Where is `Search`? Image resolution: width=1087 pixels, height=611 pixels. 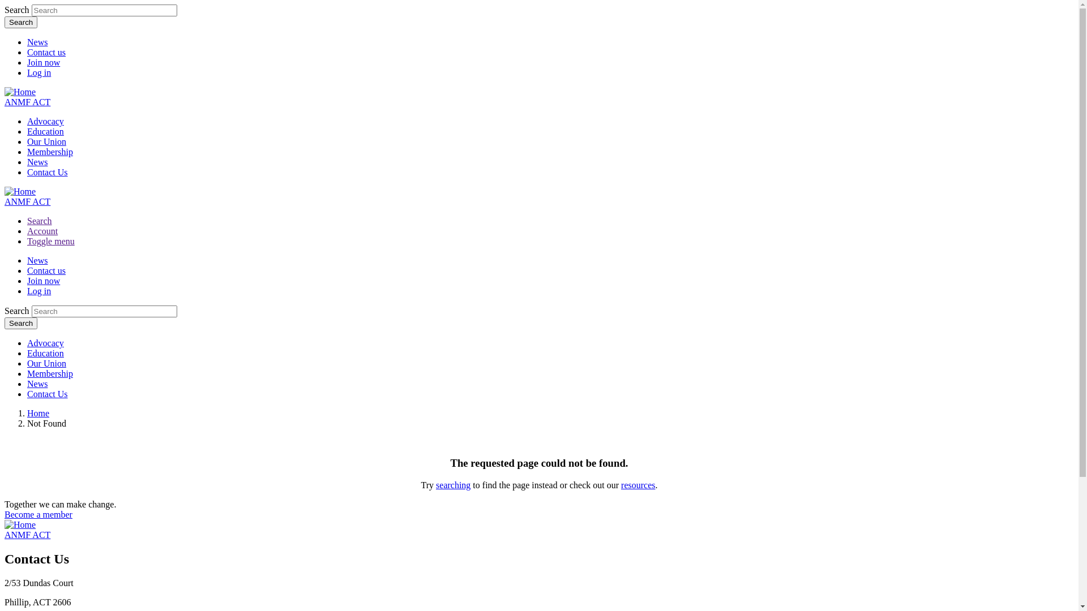 Search is located at coordinates (21, 324).